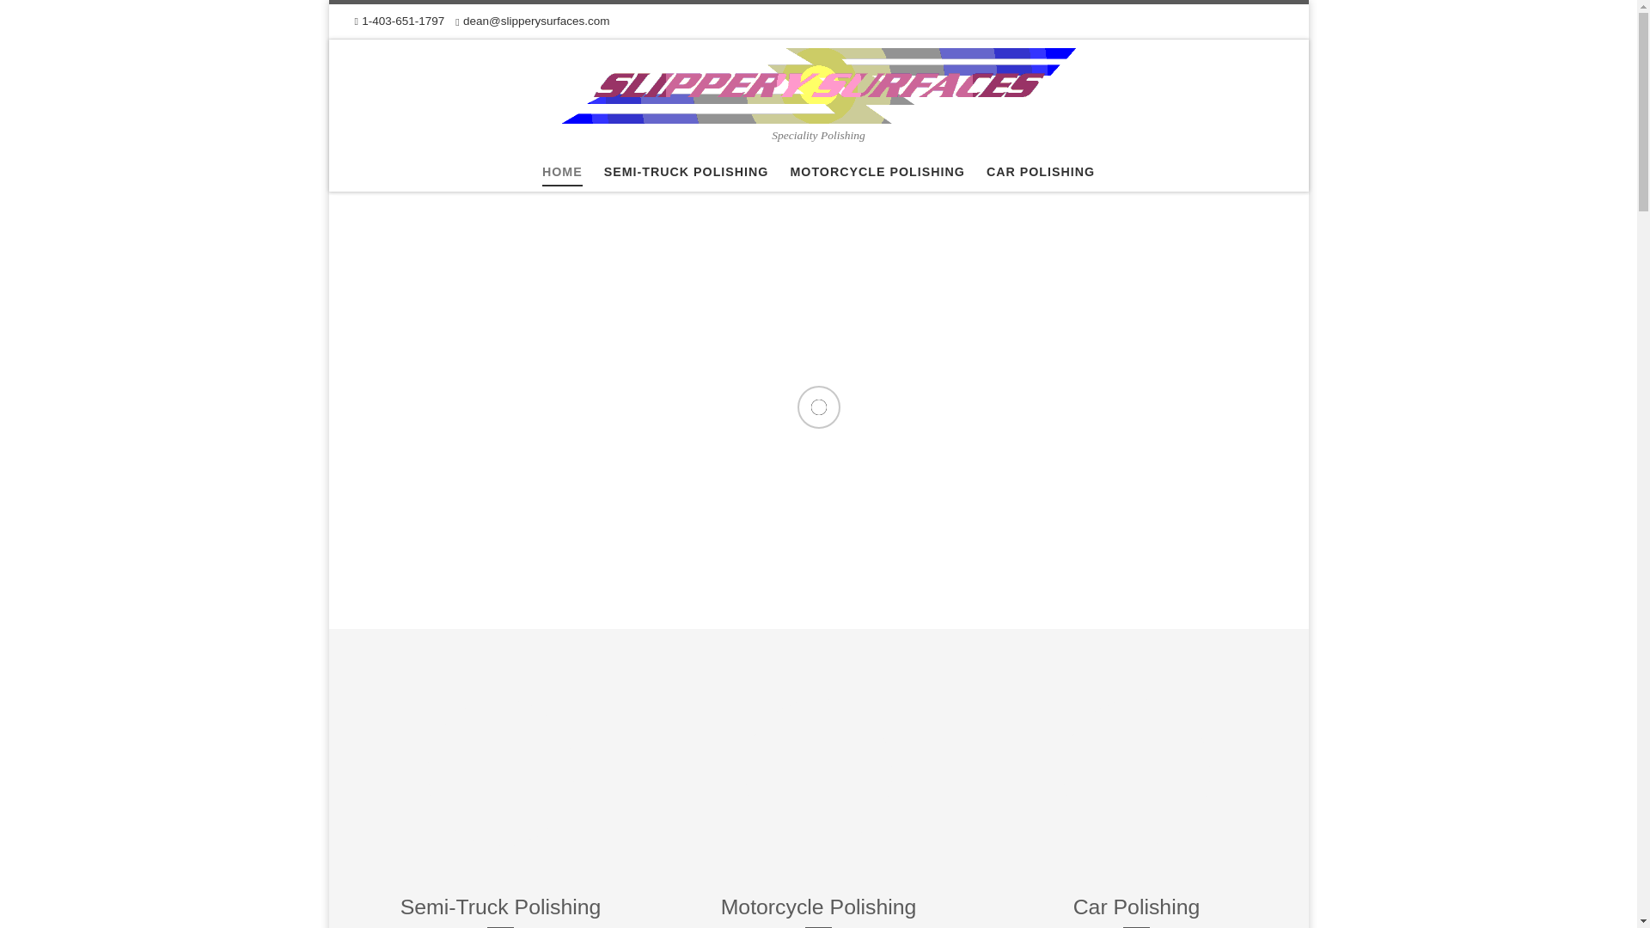  I want to click on Motorcycle Polishing, so click(818, 772).